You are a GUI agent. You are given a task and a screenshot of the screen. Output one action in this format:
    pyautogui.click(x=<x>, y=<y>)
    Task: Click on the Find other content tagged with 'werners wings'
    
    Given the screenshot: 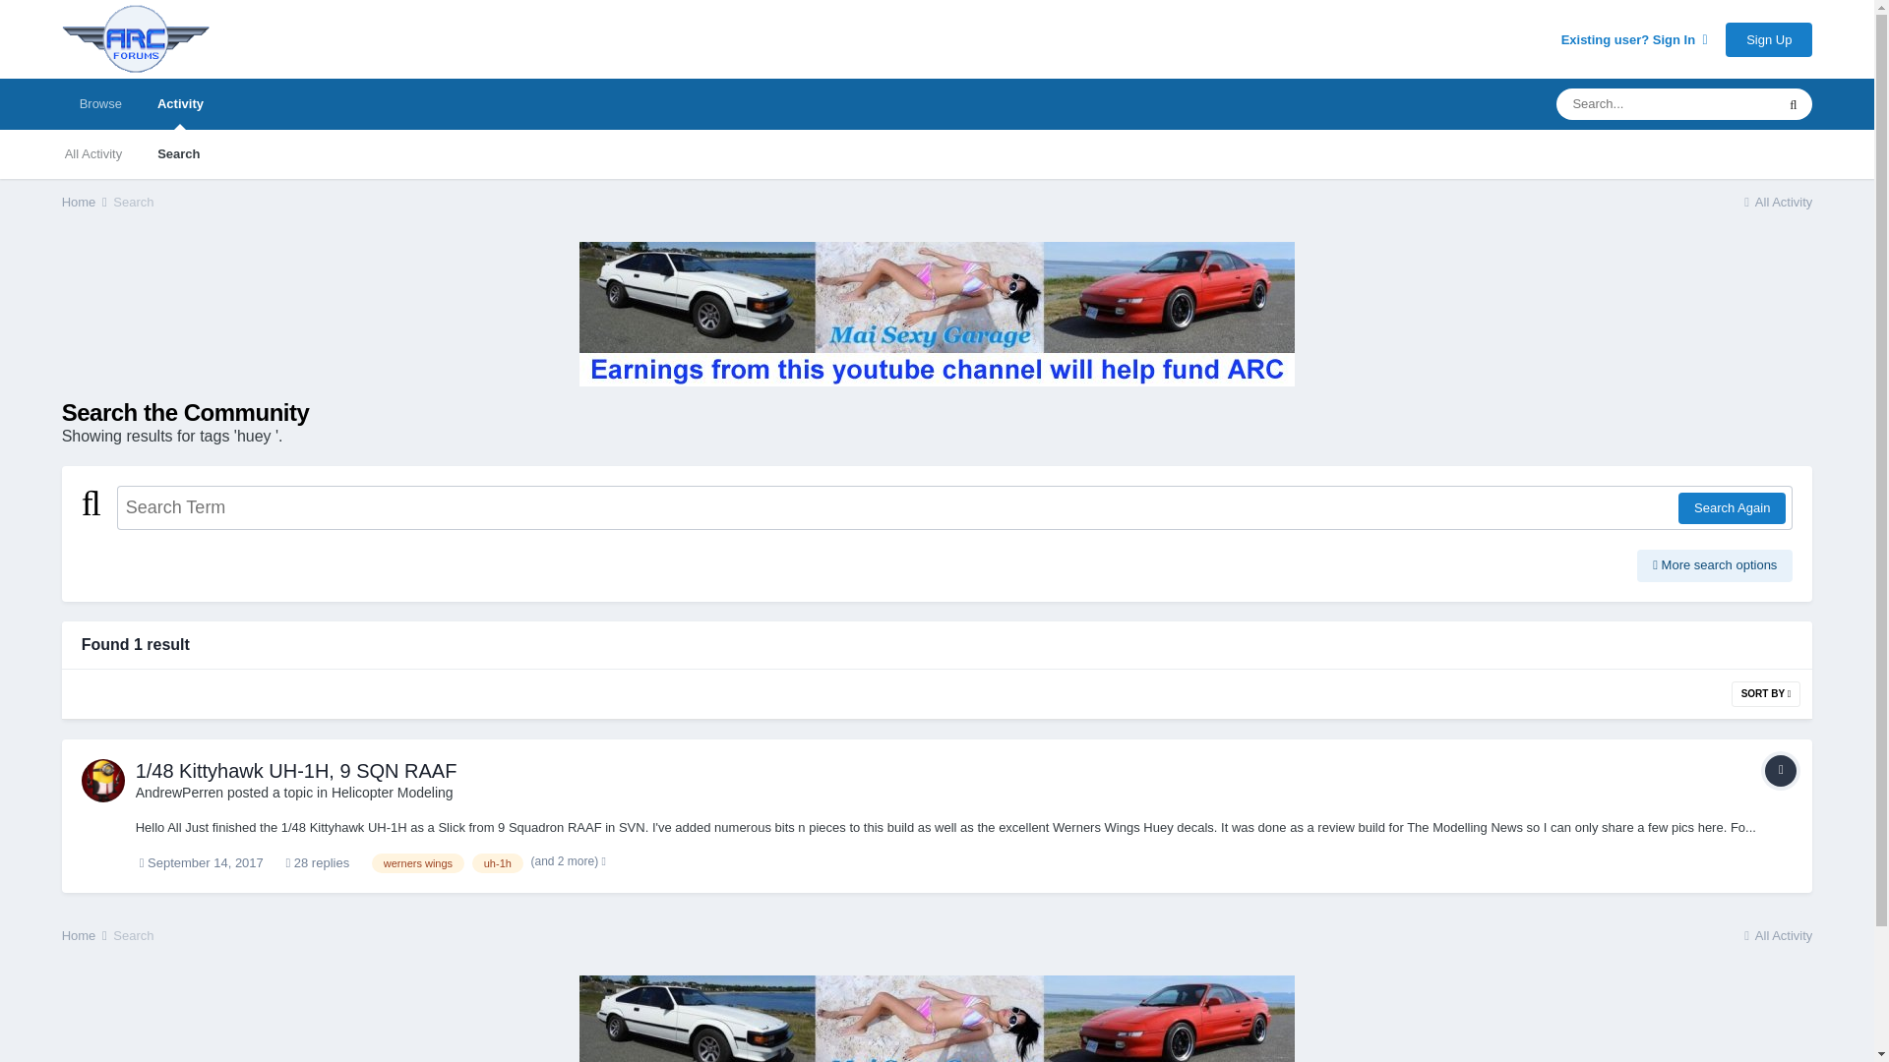 What is the action you would take?
    pyautogui.click(x=418, y=863)
    